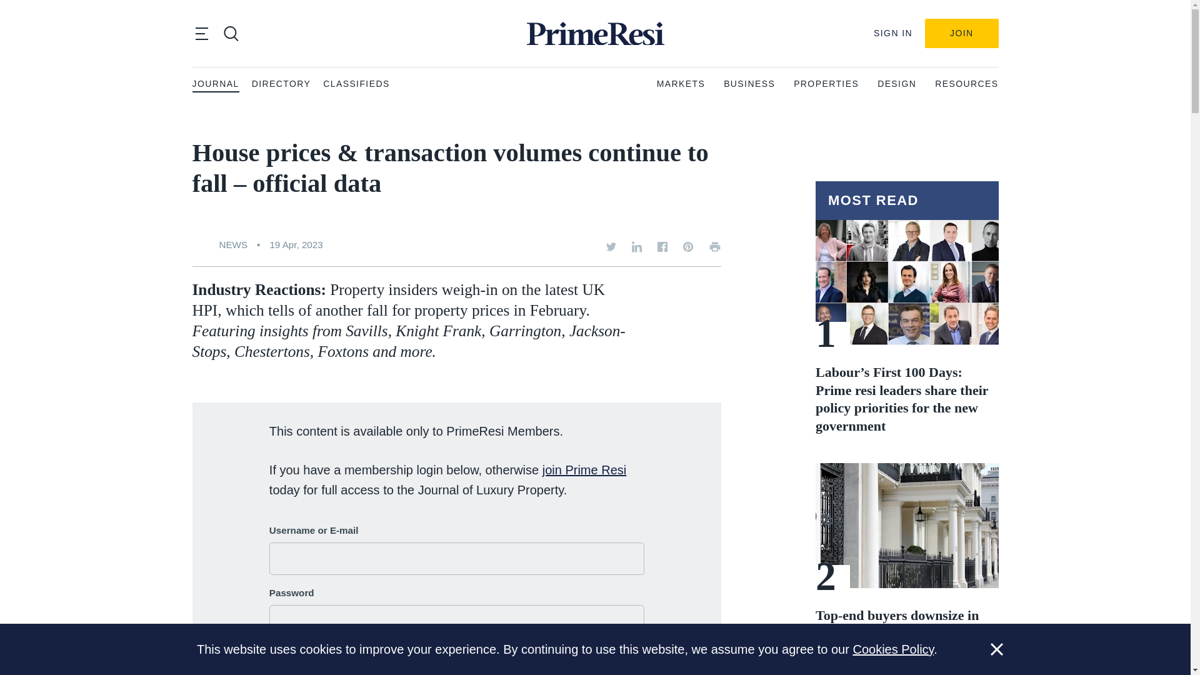 The image size is (1200, 675). I want to click on Join, so click(961, 33).